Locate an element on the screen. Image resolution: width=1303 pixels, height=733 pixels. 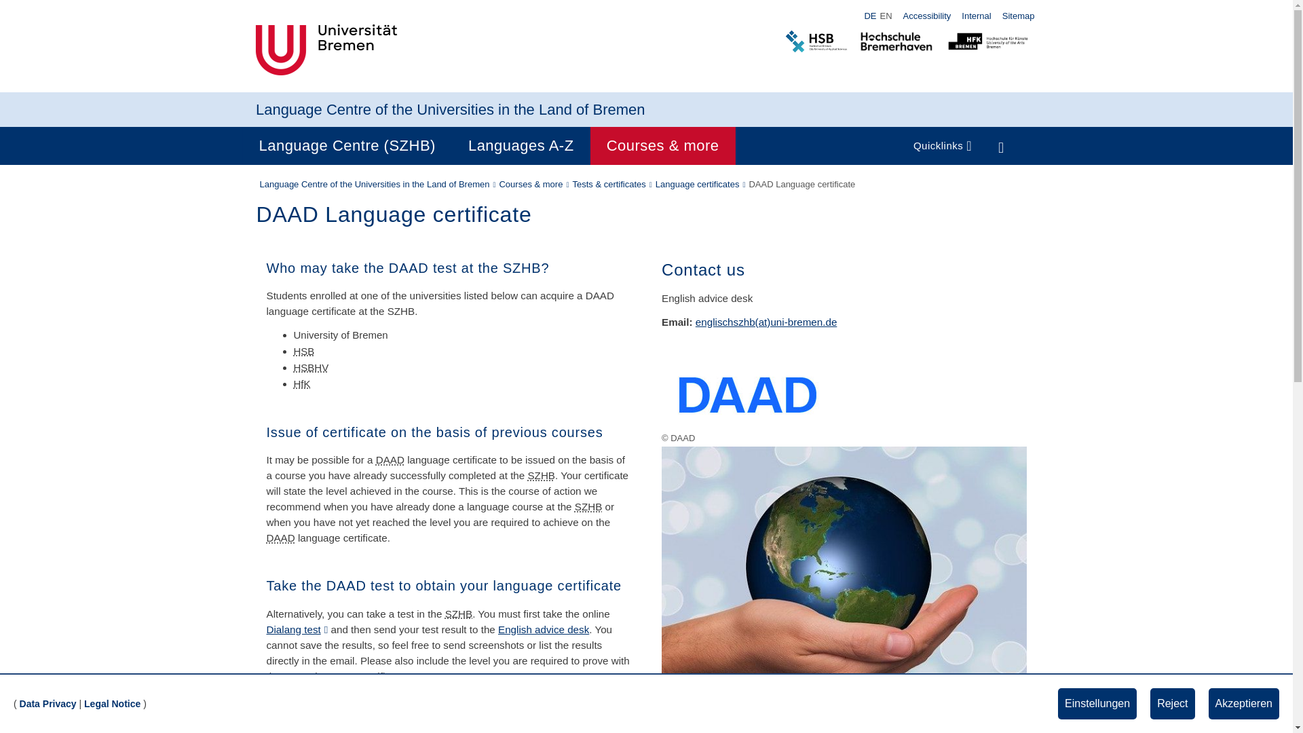
Opens external link in new window is located at coordinates (297, 630).